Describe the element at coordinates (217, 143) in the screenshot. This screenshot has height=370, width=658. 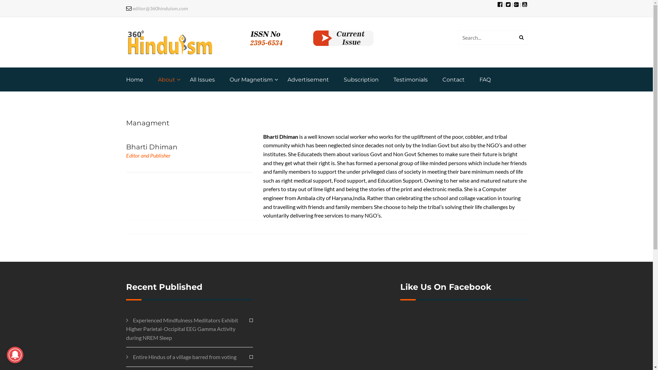
I see `Circulation` at that location.